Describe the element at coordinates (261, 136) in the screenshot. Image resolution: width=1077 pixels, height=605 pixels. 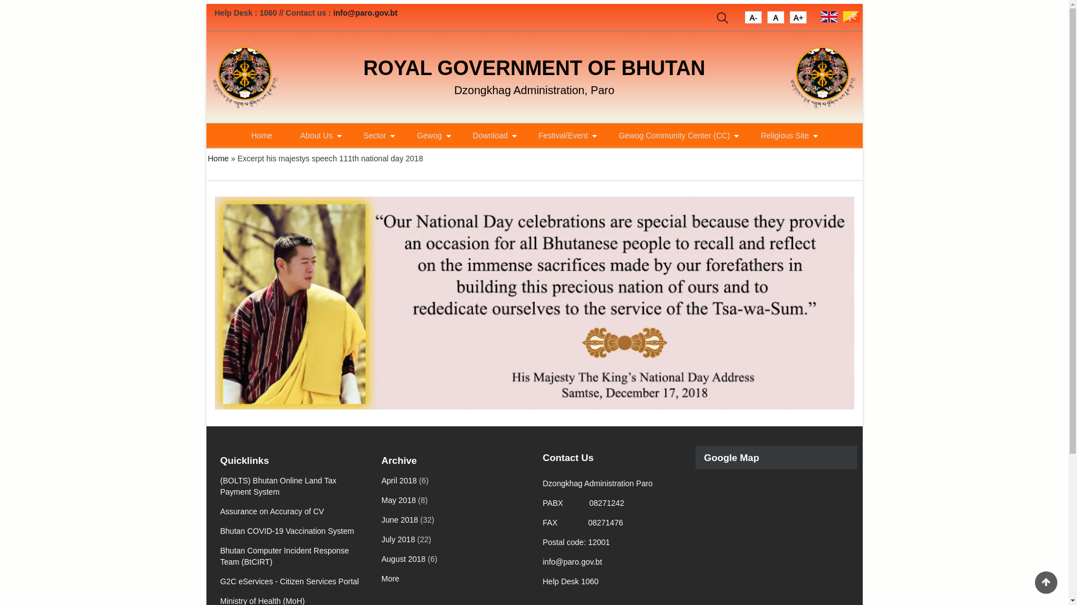
I see `Home` at that location.